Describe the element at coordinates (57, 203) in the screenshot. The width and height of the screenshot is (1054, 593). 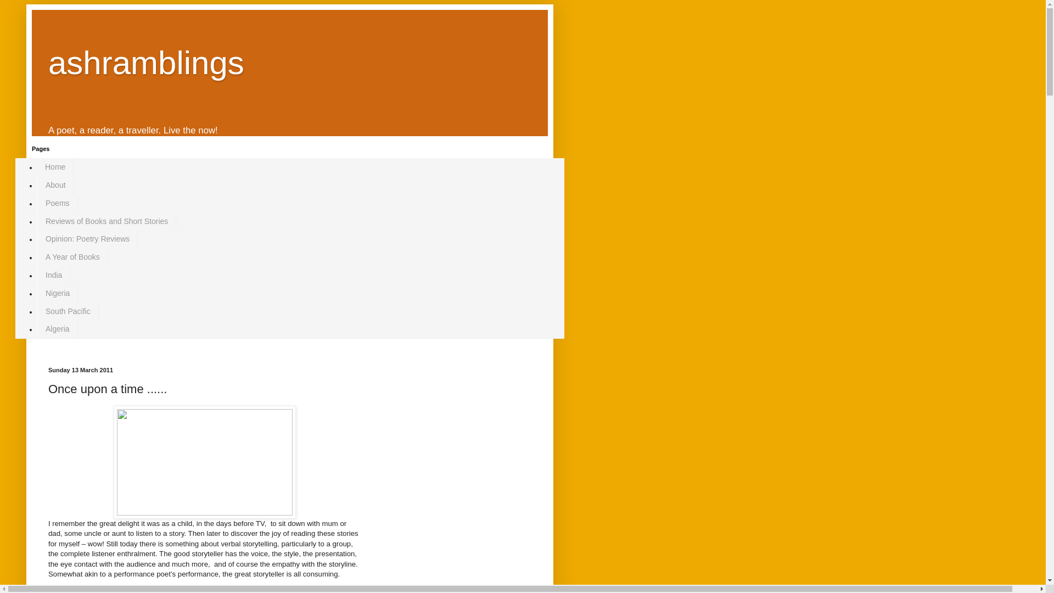
I see `Poems` at that location.